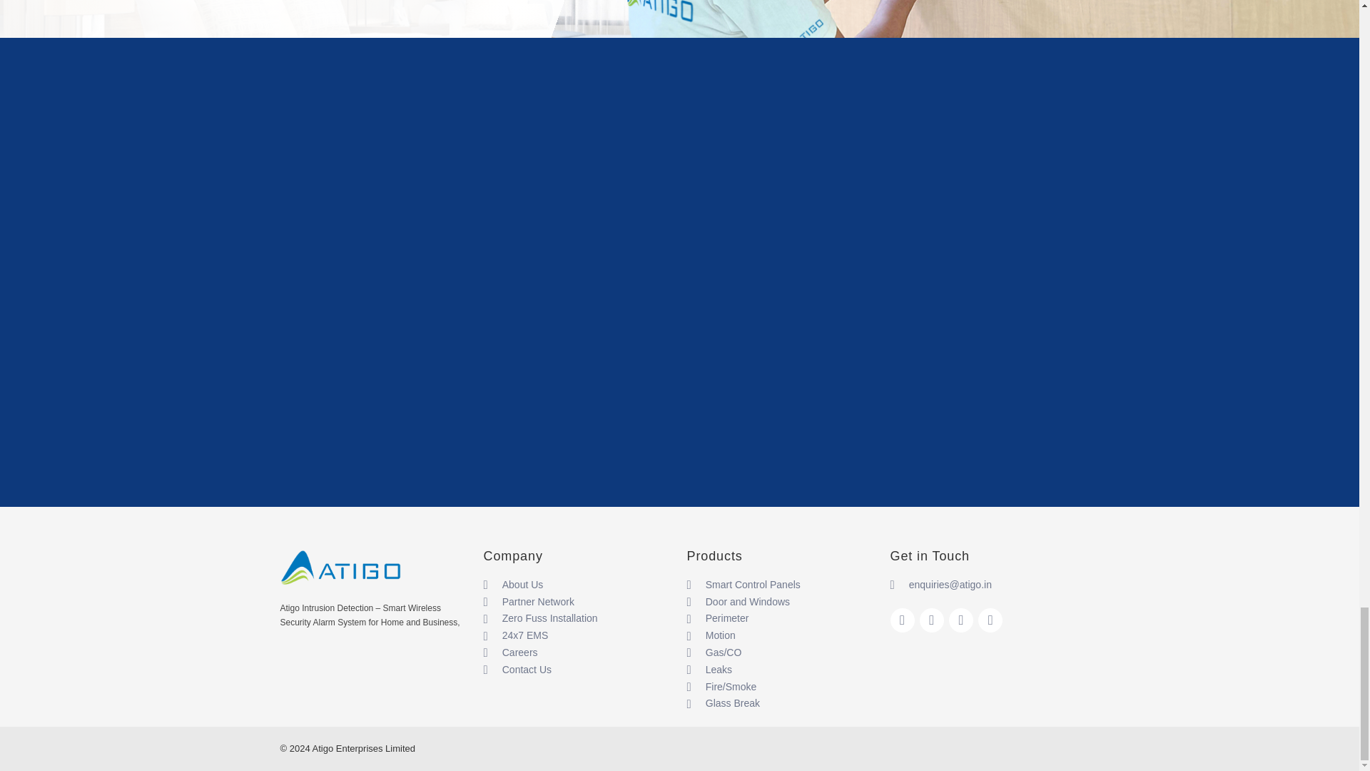 The image size is (1370, 771). Describe the element at coordinates (781, 670) in the screenshot. I see `Leaks` at that location.